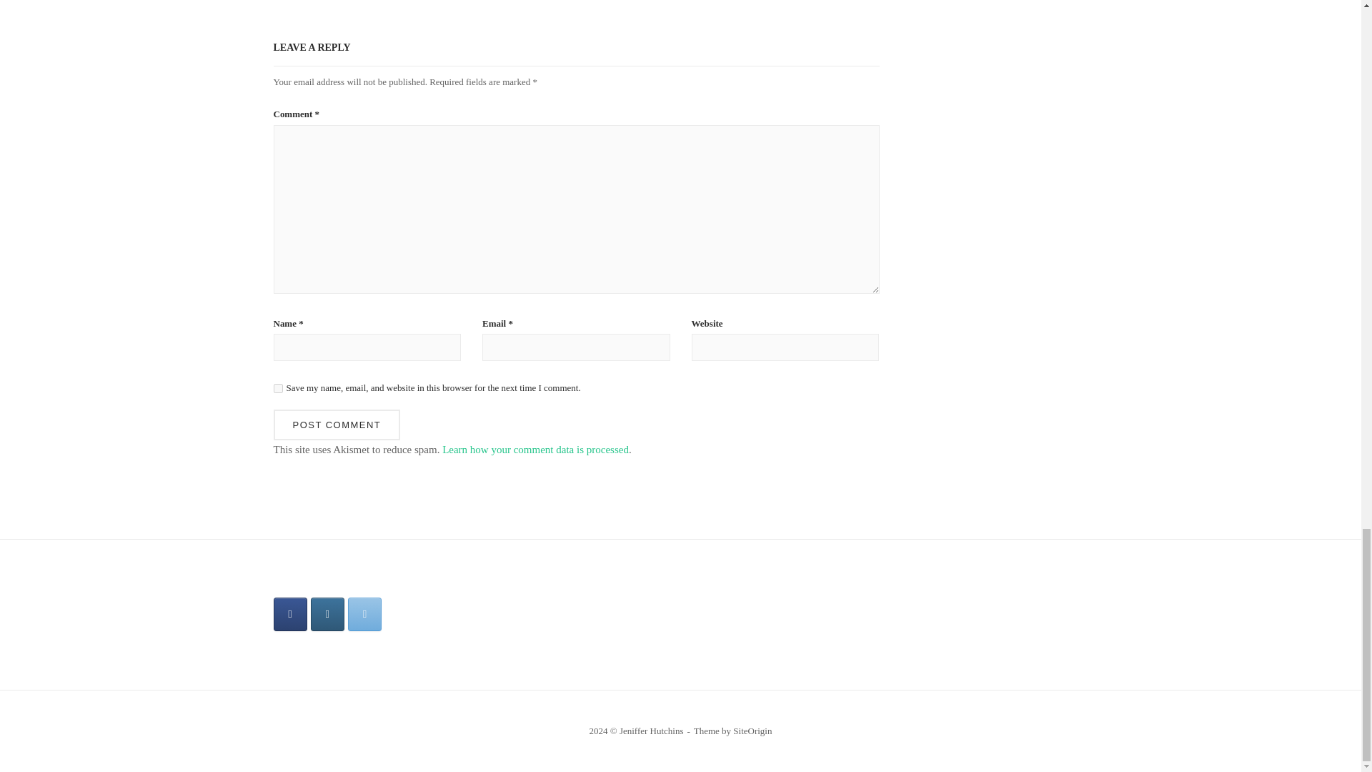 This screenshot has height=772, width=1372. What do you see at coordinates (327, 614) in the screenshot?
I see `Jeniffer Hutchins on Instagram` at bounding box center [327, 614].